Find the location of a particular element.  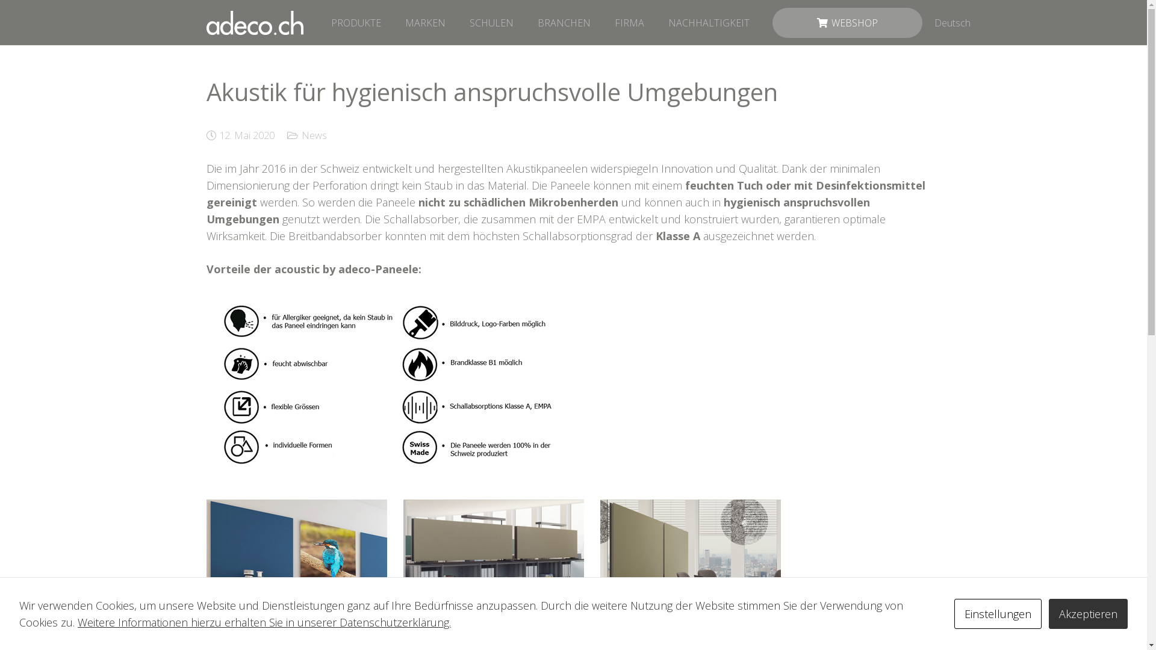

MARKEN is located at coordinates (425, 22).